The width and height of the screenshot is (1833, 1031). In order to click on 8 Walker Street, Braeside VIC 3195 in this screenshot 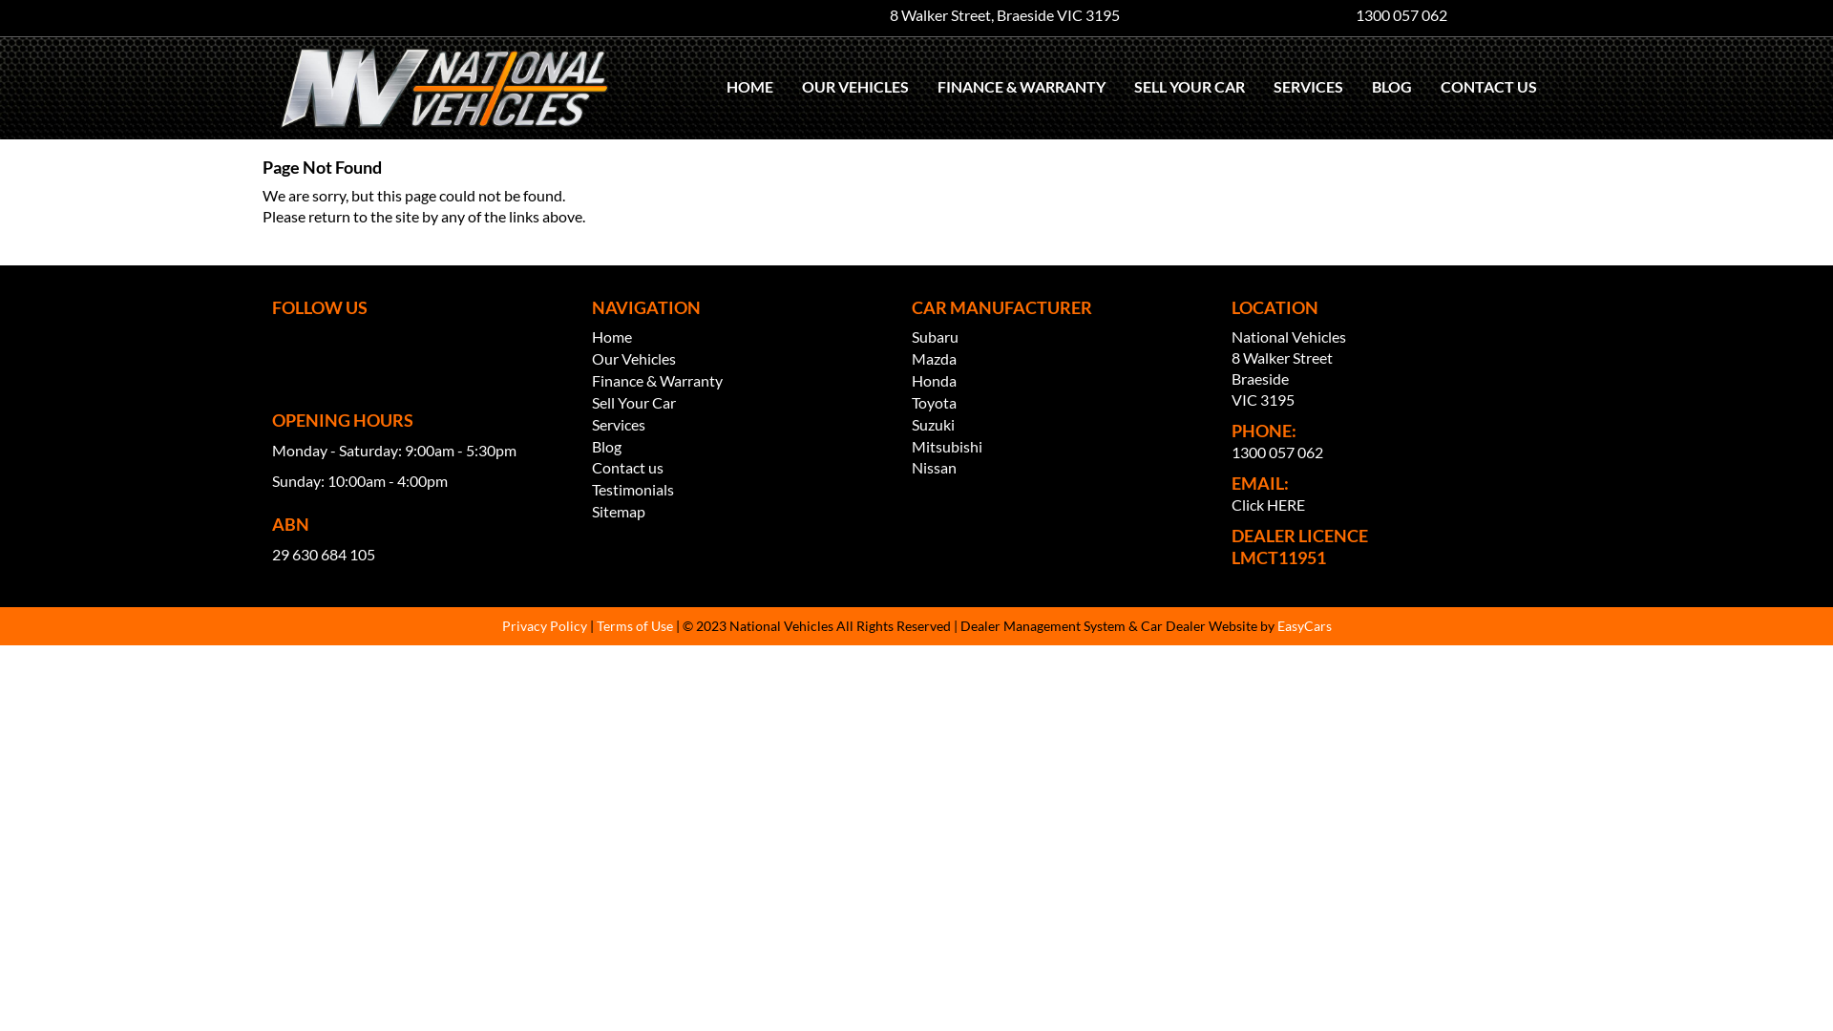, I will do `click(1001, 15)`.